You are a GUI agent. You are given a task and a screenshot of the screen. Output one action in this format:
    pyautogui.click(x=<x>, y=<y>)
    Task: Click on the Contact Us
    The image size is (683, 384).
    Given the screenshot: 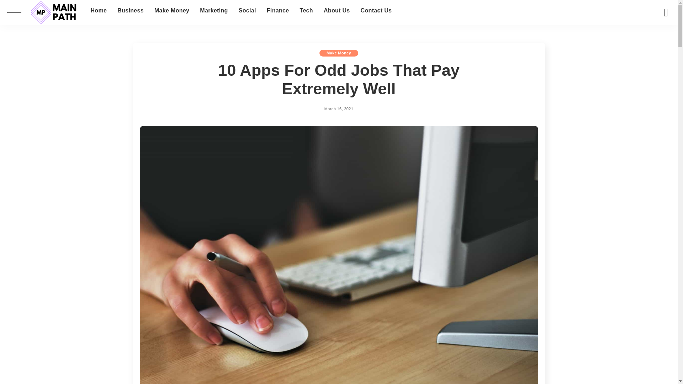 What is the action you would take?
    pyautogui.click(x=376, y=11)
    